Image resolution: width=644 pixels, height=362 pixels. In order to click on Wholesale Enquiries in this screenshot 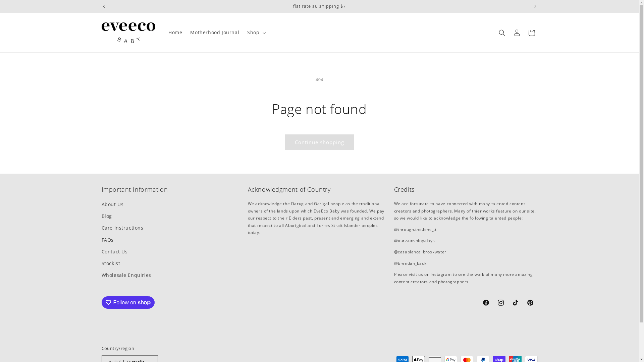, I will do `click(126, 275)`.